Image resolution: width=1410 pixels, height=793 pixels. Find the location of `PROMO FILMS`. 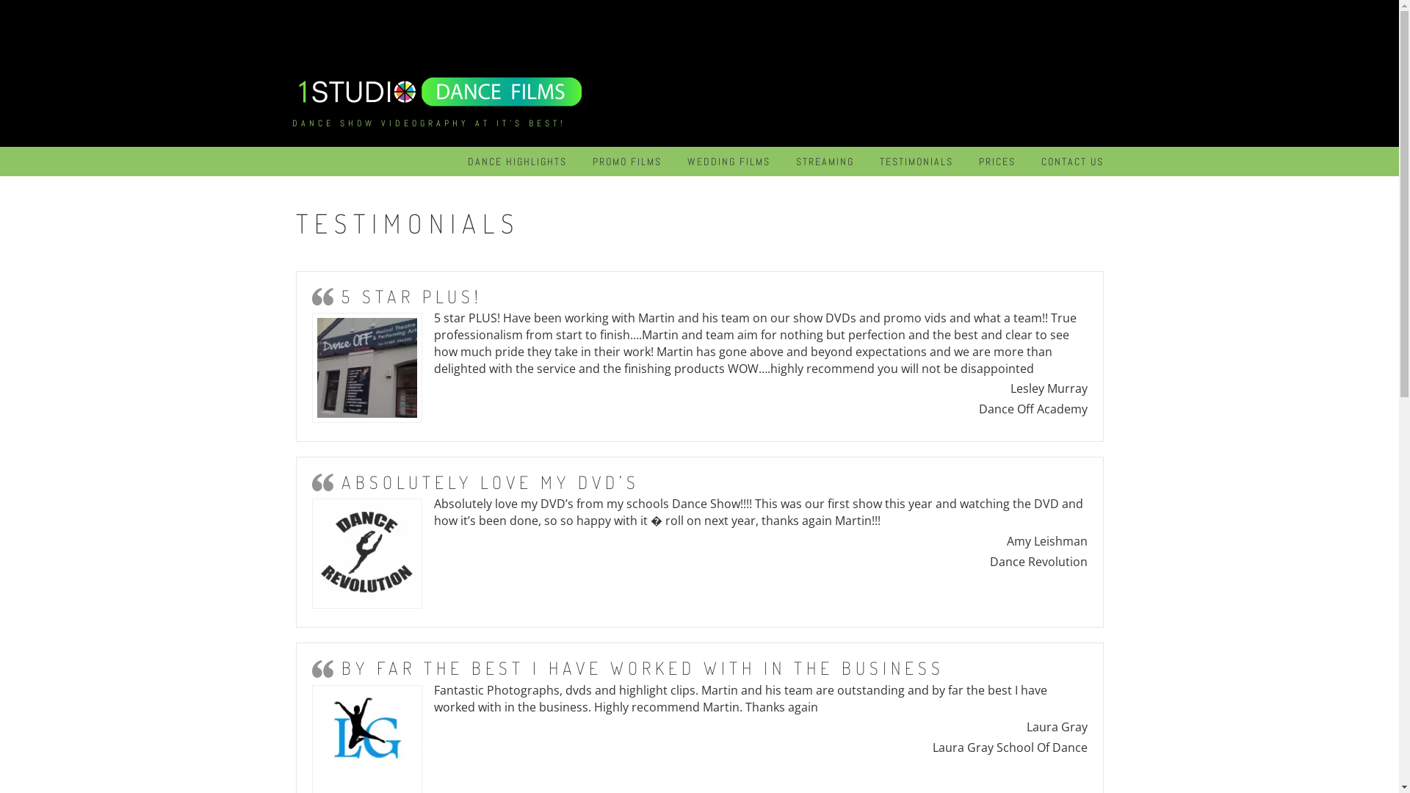

PROMO FILMS is located at coordinates (626, 162).